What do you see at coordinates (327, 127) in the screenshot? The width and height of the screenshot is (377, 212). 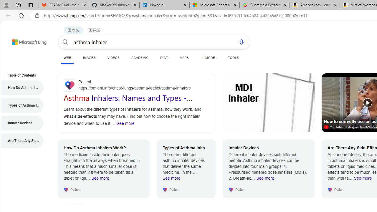 I see `Video source site` at bounding box center [327, 127].